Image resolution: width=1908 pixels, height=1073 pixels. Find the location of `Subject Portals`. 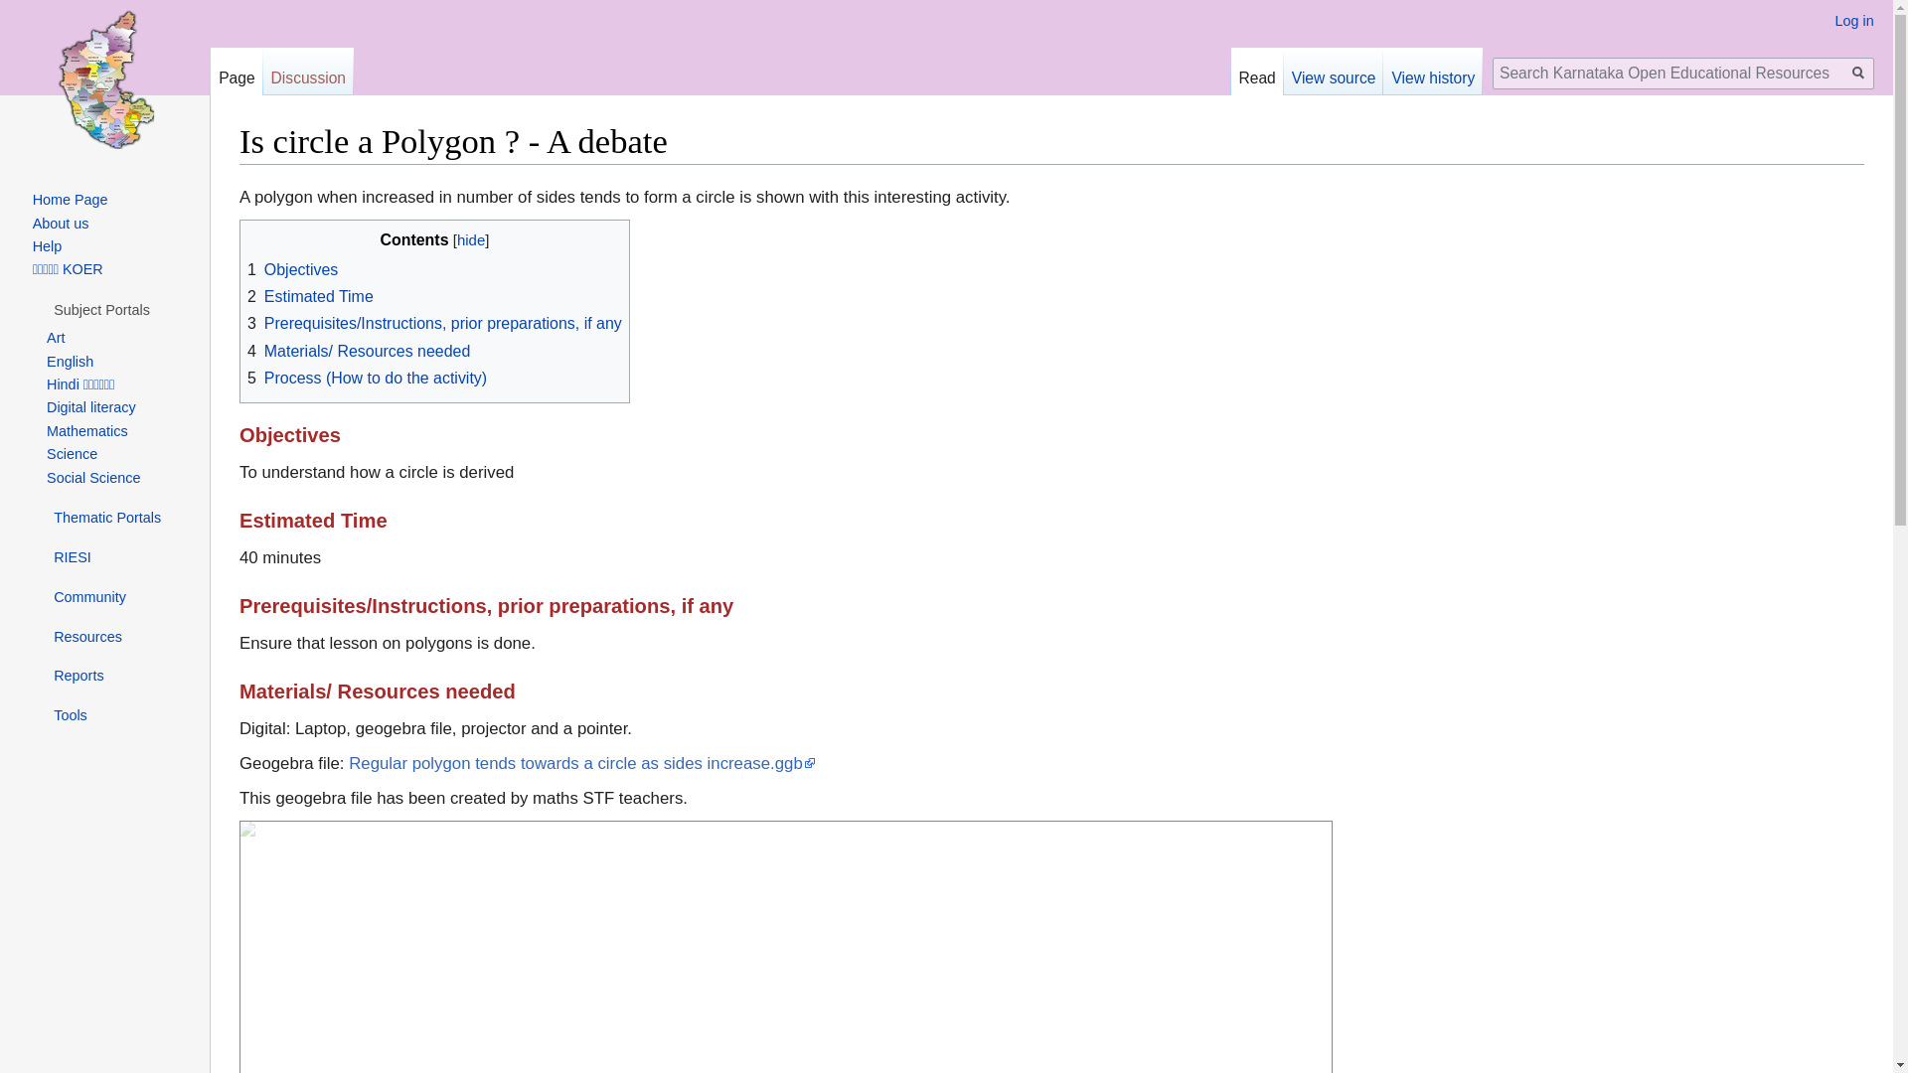

Subject Portals is located at coordinates (101, 309).